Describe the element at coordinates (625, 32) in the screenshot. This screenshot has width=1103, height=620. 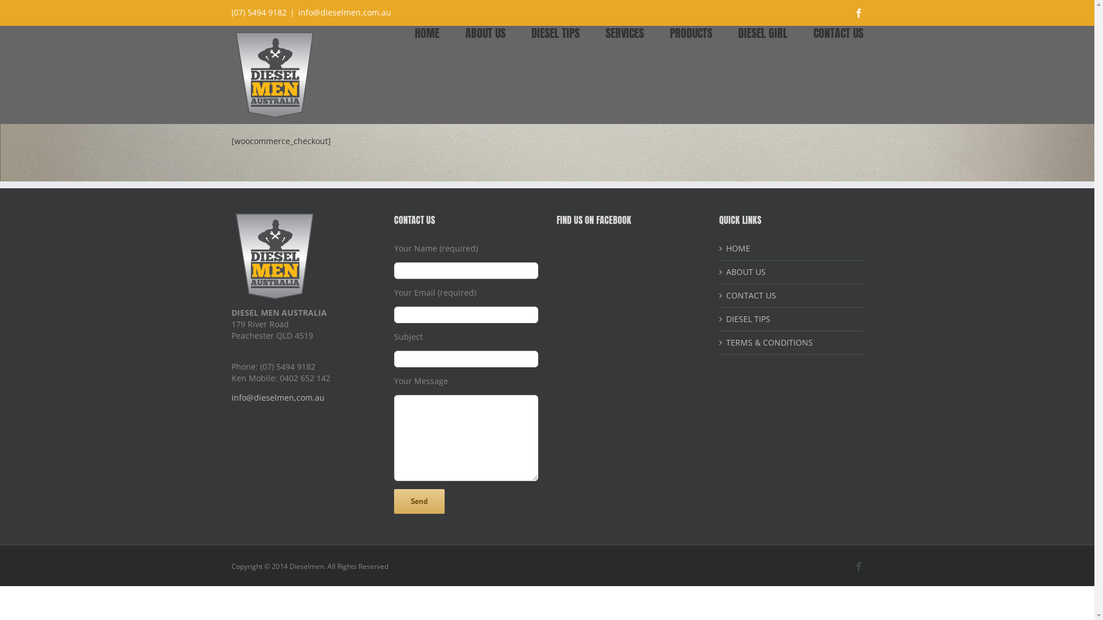
I see `SERVICES` at that location.